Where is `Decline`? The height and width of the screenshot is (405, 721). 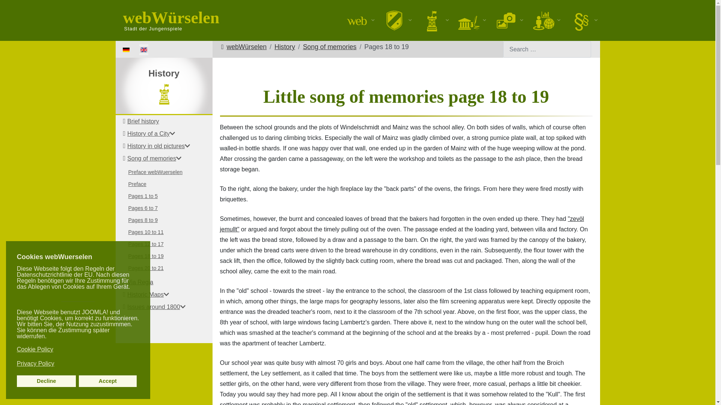 Decline is located at coordinates (47, 381).